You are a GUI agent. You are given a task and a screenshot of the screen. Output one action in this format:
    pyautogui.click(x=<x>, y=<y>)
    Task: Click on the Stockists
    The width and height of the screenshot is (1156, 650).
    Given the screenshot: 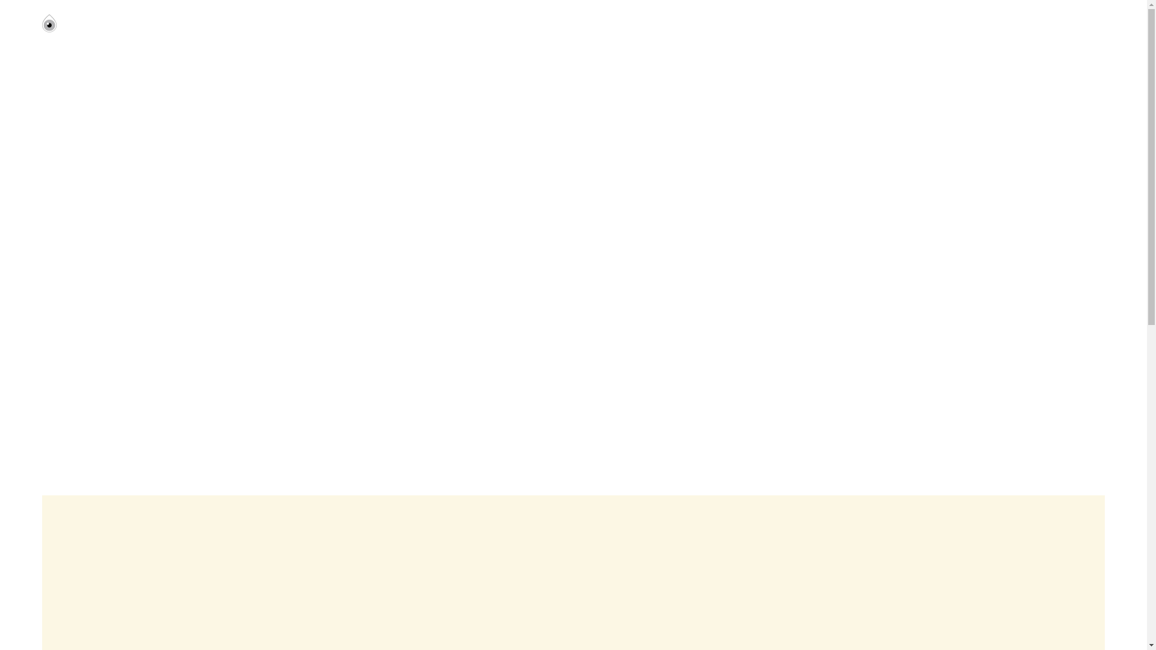 What is the action you would take?
    pyautogui.click(x=1066, y=25)
    